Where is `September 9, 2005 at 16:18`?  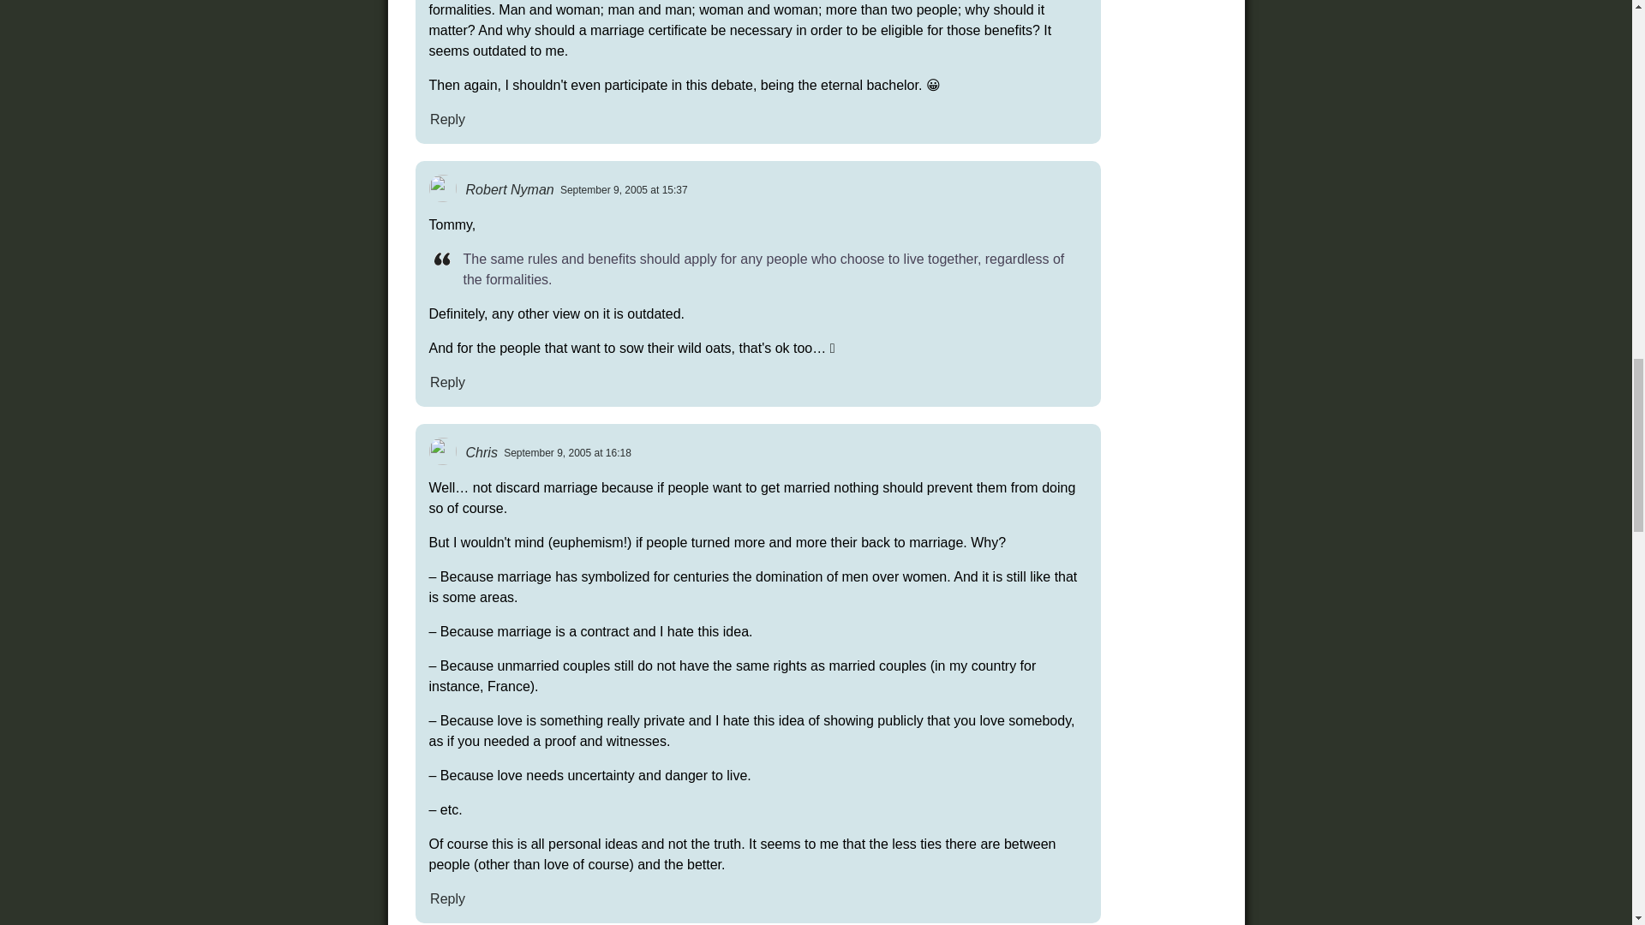 September 9, 2005 at 16:18 is located at coordinates (567, 452).